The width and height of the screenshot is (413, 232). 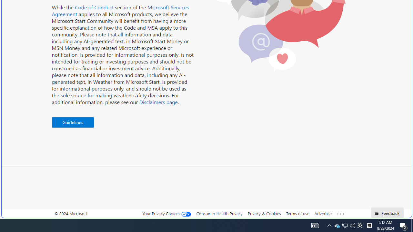 I want to click on Guidelines , so click(x=73, y=122).